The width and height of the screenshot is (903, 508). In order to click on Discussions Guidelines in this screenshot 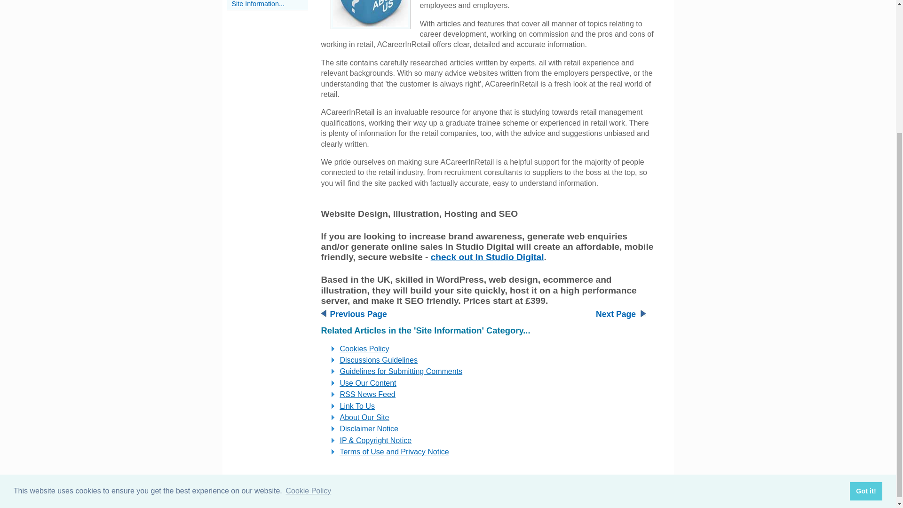, I will do `click(378, 360)`.